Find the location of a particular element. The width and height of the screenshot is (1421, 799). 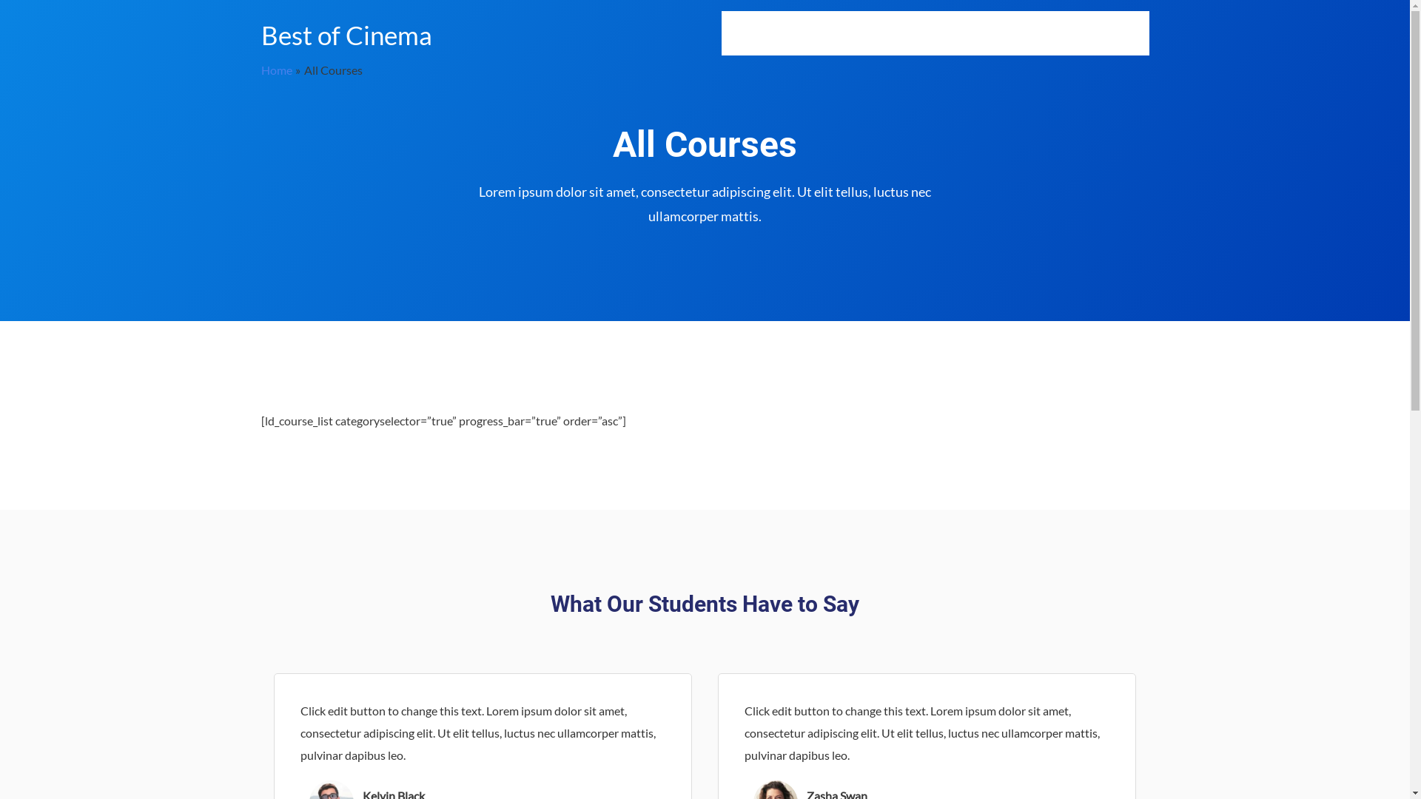

Jury is located at coordinates (1042, 33).